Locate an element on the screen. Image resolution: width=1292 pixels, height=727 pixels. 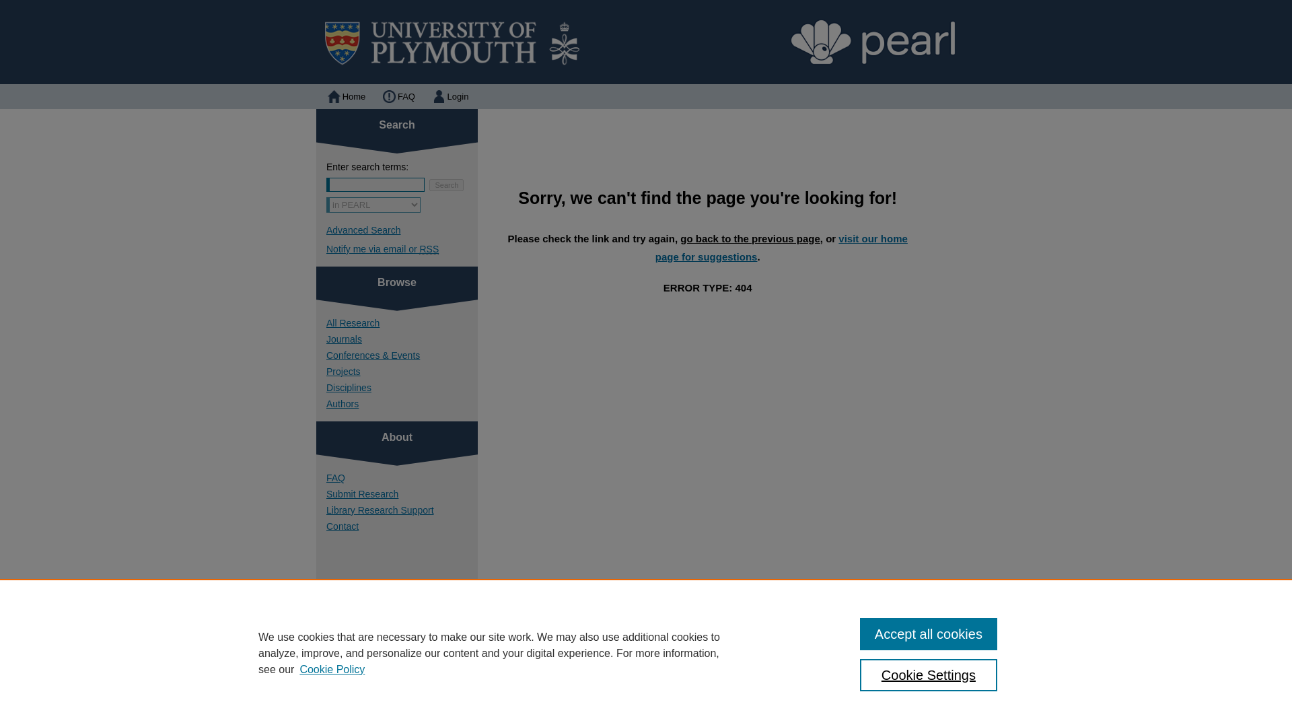
FAQ is located at coordinates (549, 692).